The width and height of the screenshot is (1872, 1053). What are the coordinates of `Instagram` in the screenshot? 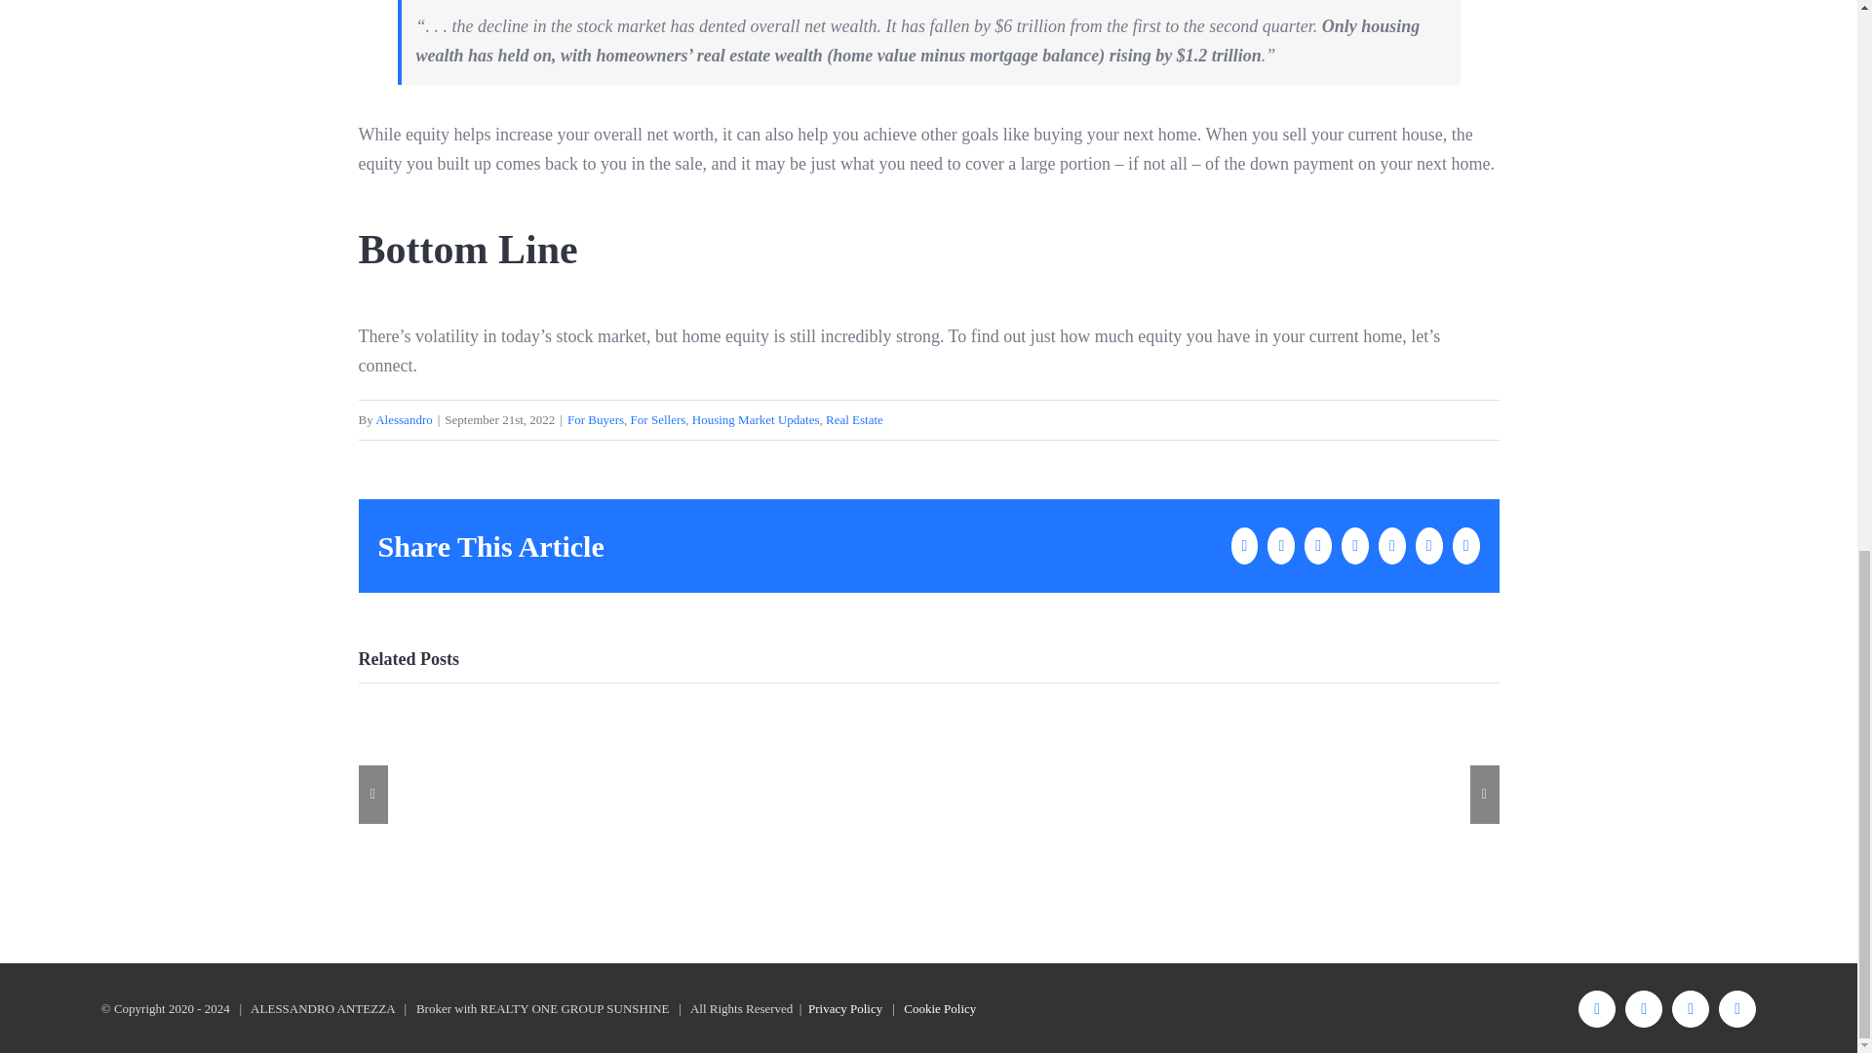 It's located at (1690, 1009).